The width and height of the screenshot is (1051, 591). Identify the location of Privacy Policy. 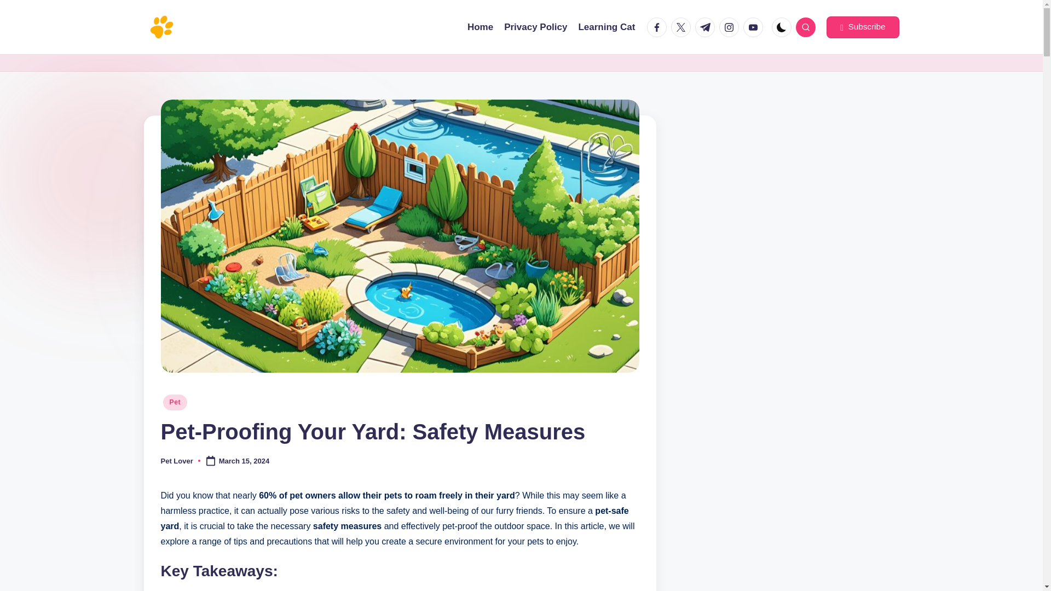
(535, 27).